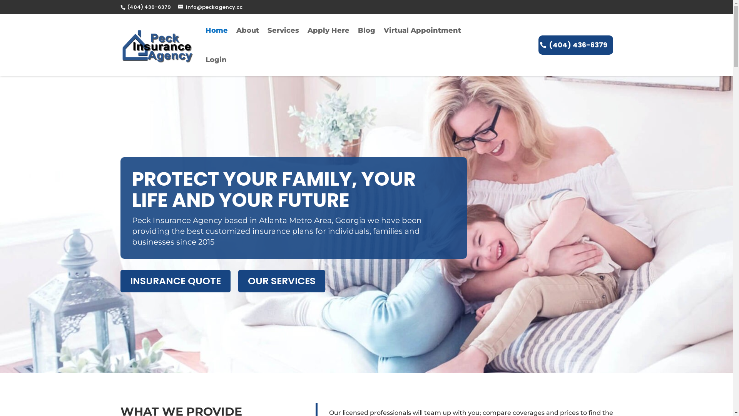 The height and width of the screenshot is (416, 739). Describe the element at coordinates (282, 281) in the screenshot. I see `OUR SERVICES` at that location.